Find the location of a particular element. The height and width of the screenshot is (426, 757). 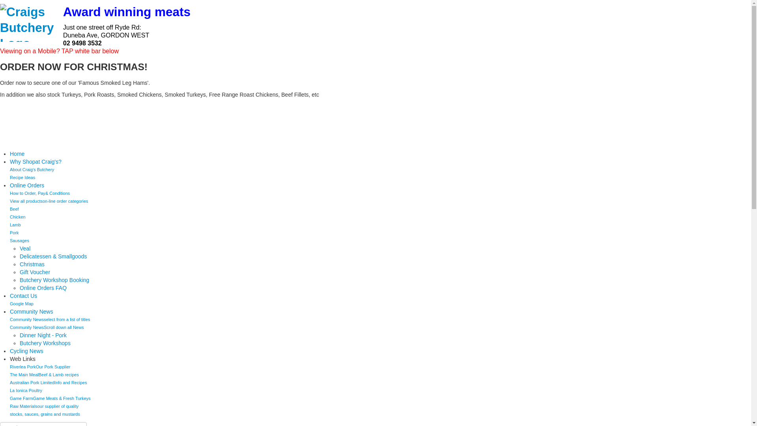

About Craig's Butchery is located at coordinates (32, 170).